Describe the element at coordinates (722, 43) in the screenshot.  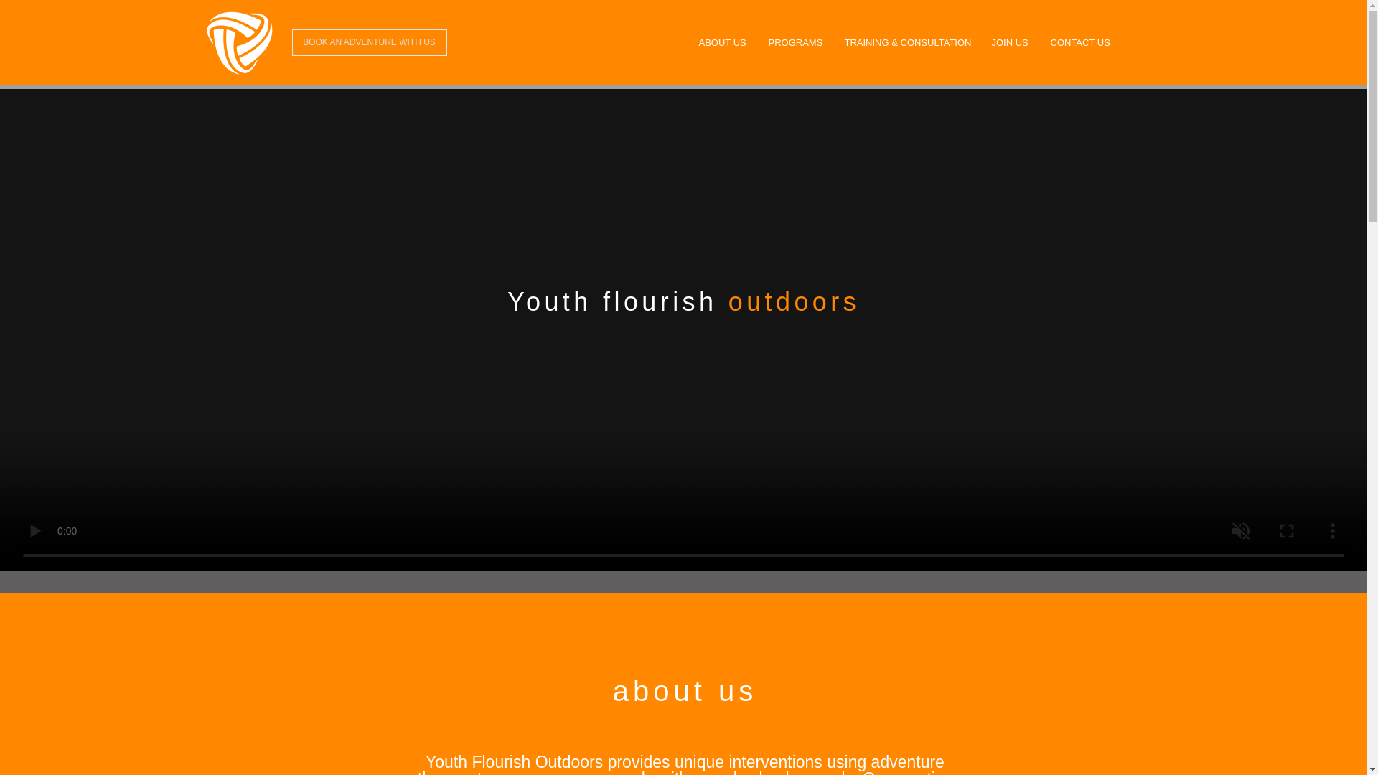
I see `ABOUT US` at that location.